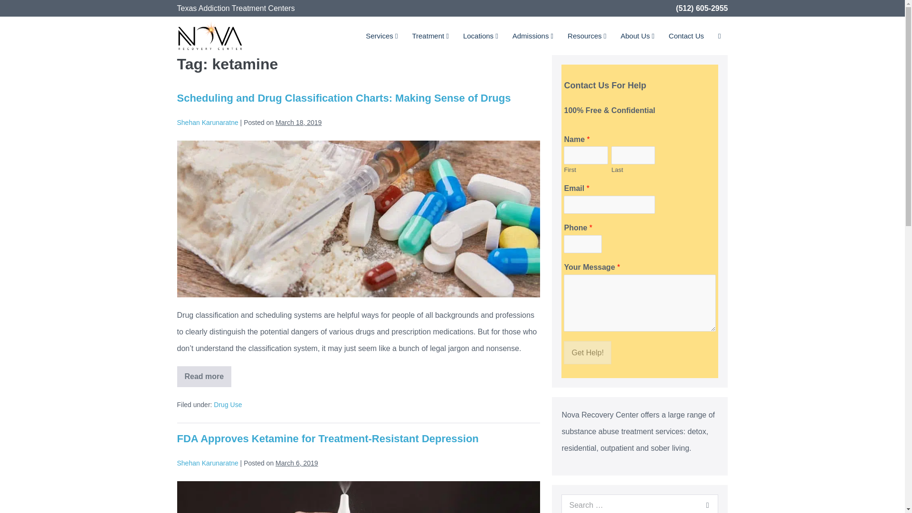 The height and width of the screenshot is (513, 912). What do you see at coordinates (207, 463) in the screenshot?
I see `View all posts by Shehan Karunaratne` at bounding box center [207, 463].